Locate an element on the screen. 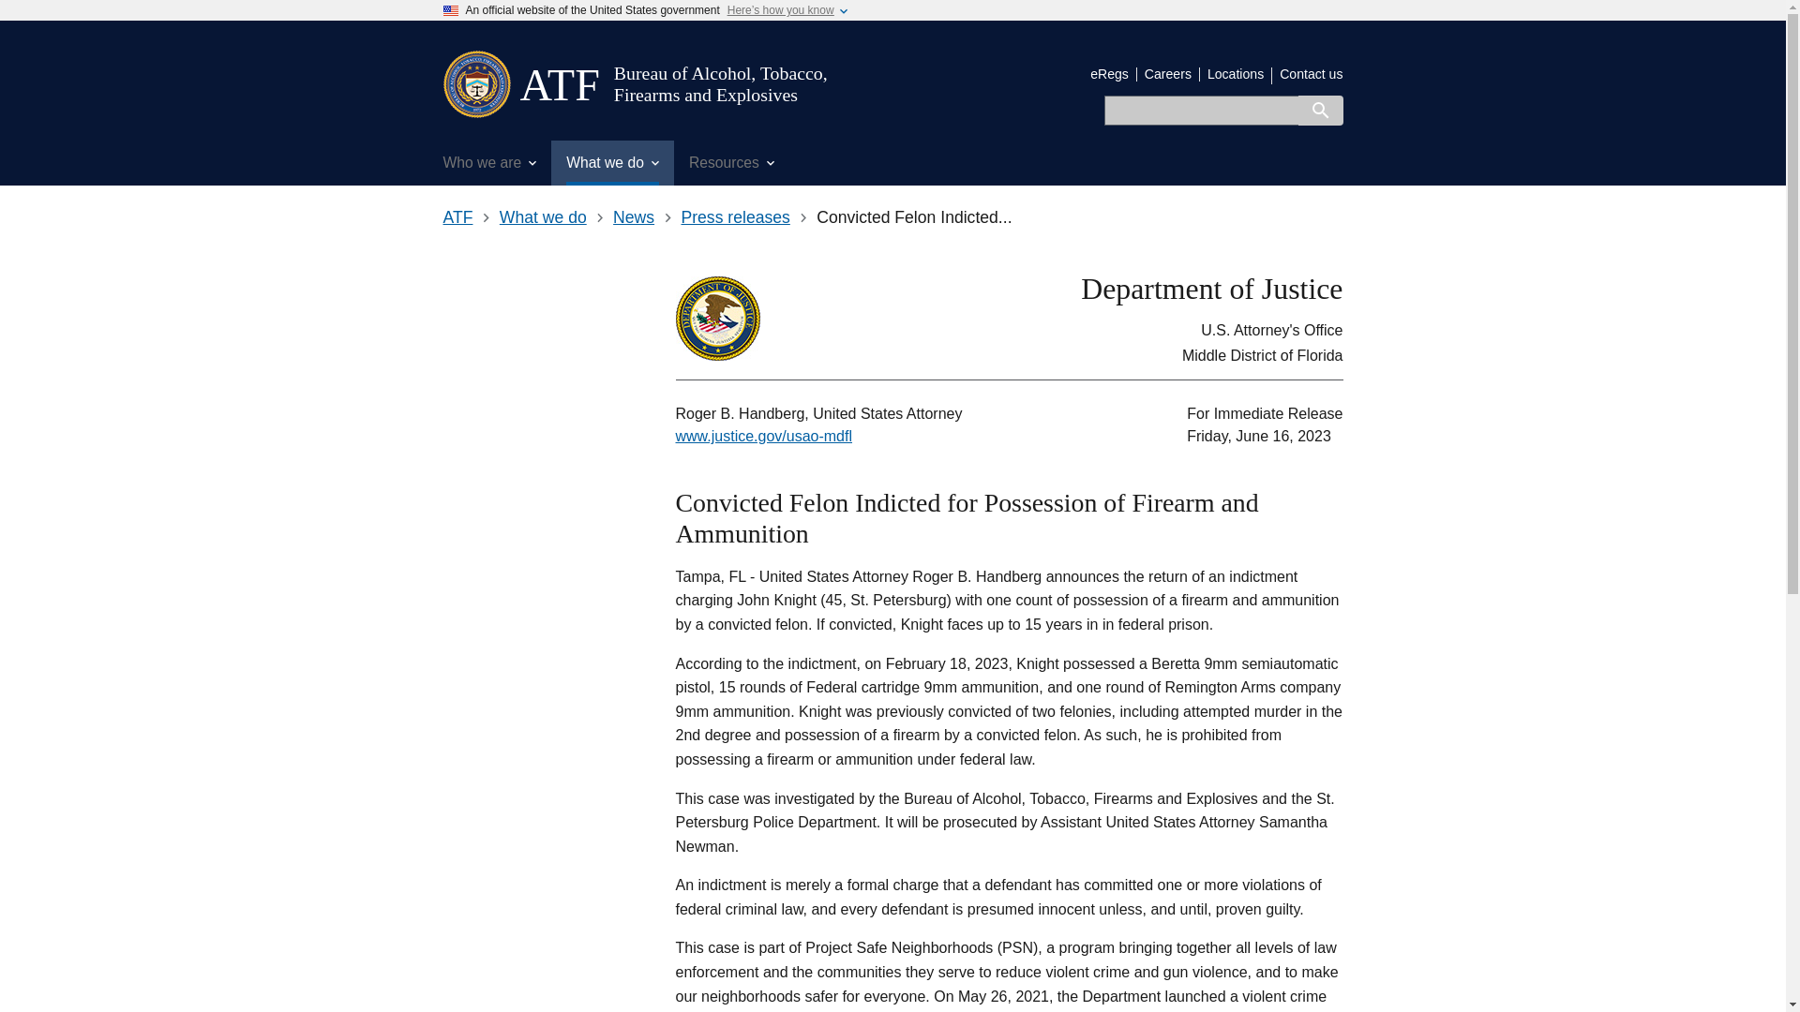 The height and width of the screenshot is (1012, 1800). Press releases is located at coordinates (735, 217).